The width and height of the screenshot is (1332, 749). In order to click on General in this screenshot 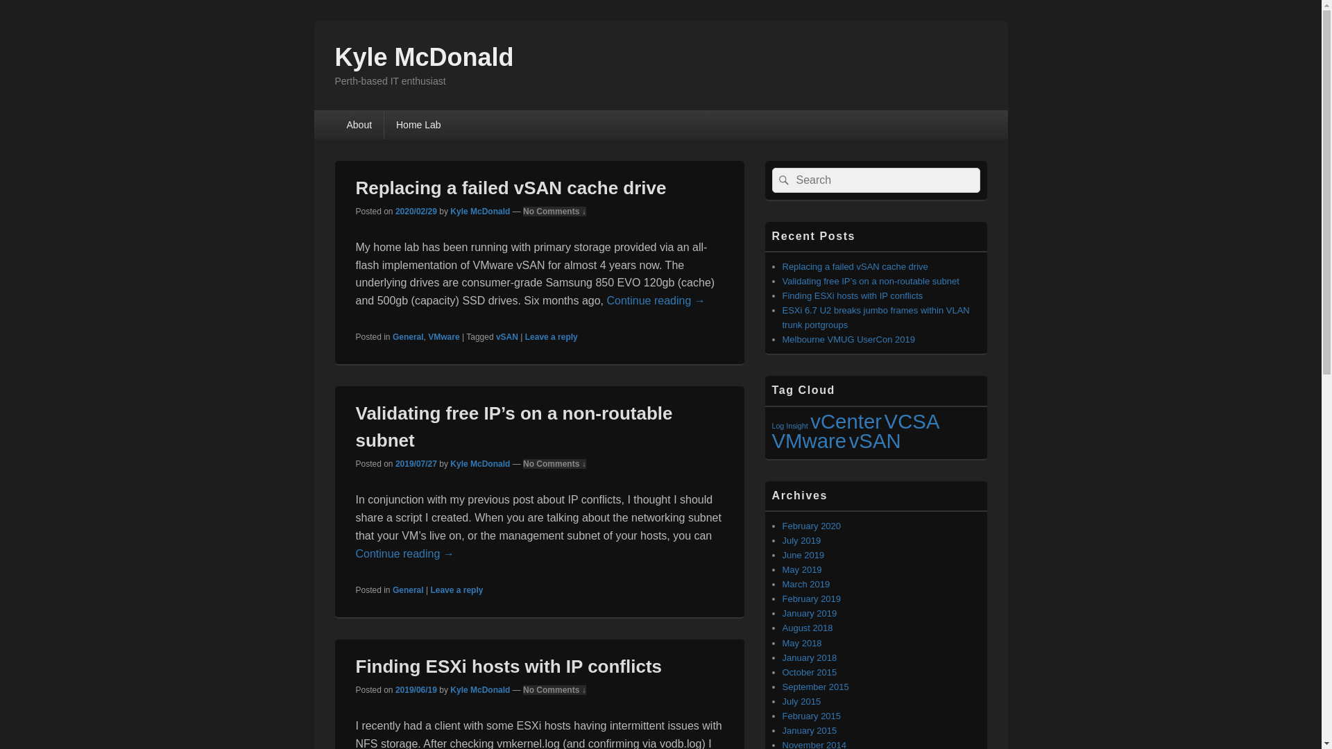, I will do `click(408, 337)`.